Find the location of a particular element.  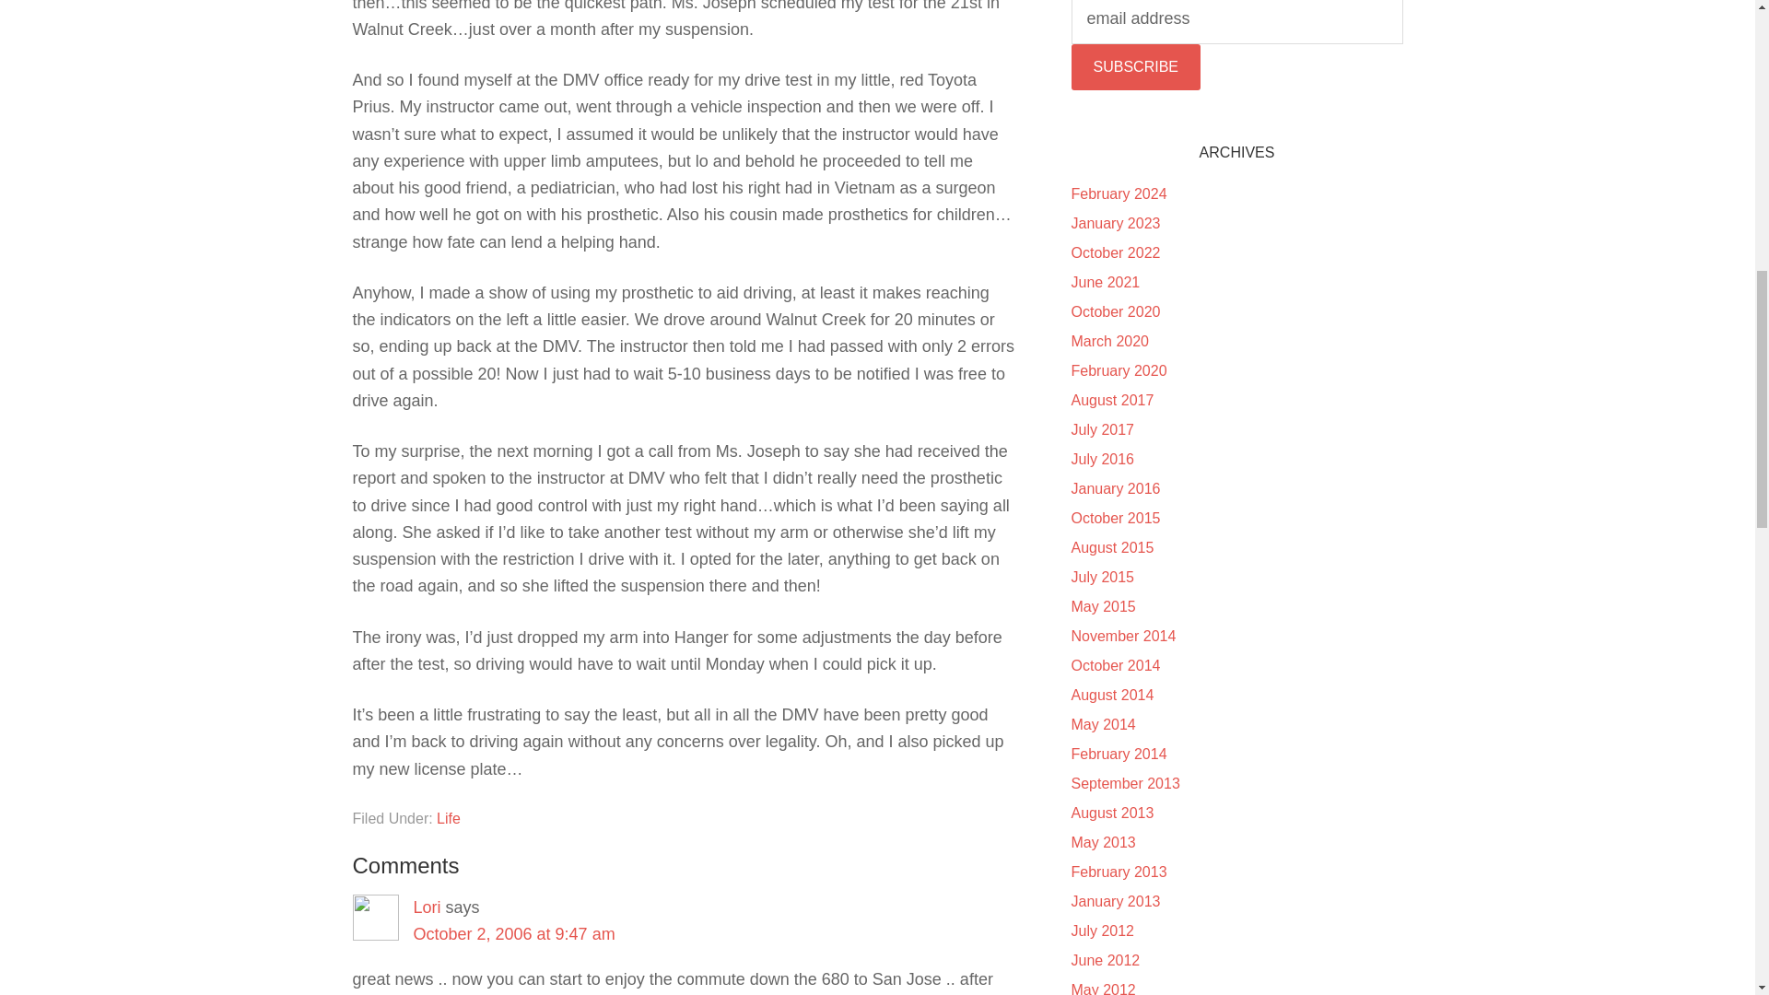

May 2014 is located at coordinates (1102, 724).